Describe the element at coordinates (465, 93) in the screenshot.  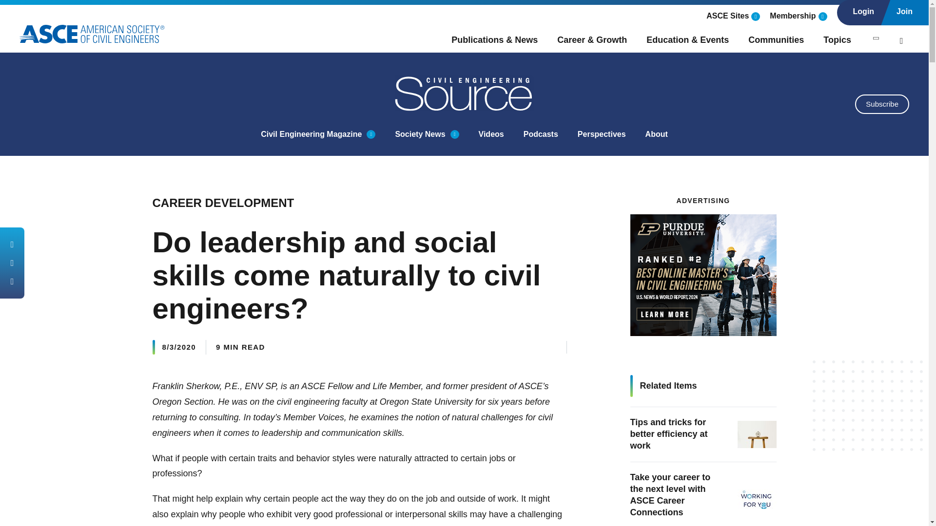
I see `Civil Engineering Source` at that location.